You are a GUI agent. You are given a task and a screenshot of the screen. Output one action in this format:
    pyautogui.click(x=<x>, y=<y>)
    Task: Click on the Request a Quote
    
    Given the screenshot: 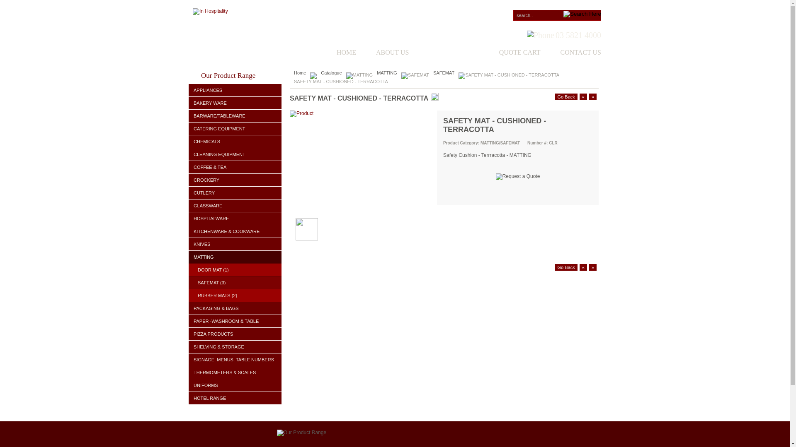 What is the action you would take?
    pyautogui.click(x=518, y=177)
    